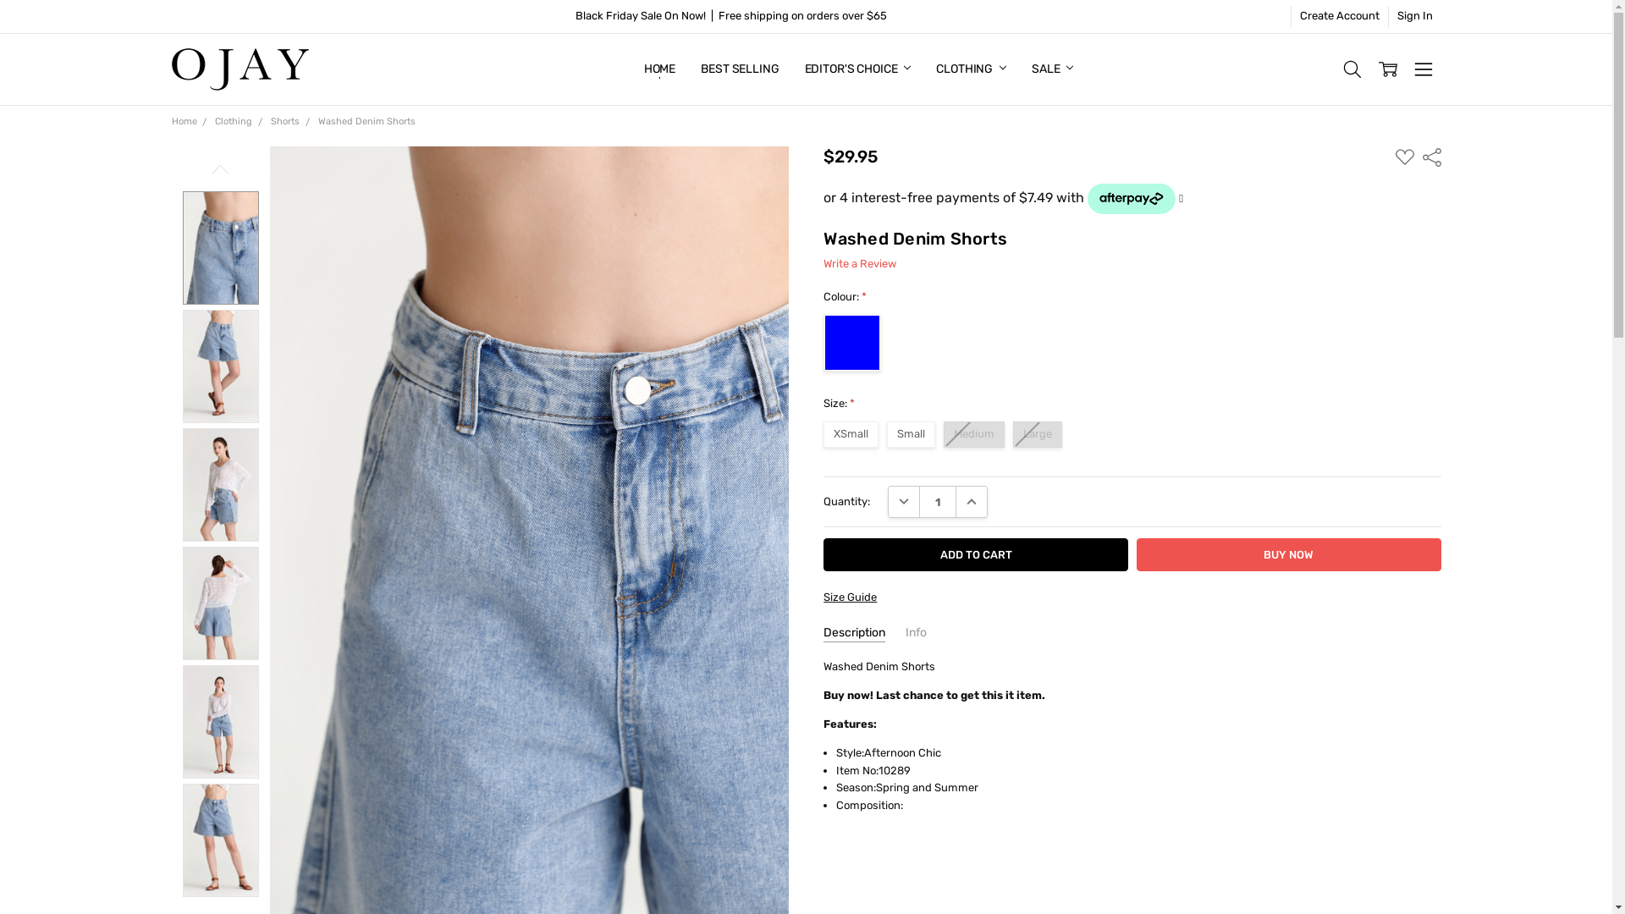  Describe the element at coordinates (711, 69) in the screenshot. I see `TERMS AND CONDITIONS` at that location.